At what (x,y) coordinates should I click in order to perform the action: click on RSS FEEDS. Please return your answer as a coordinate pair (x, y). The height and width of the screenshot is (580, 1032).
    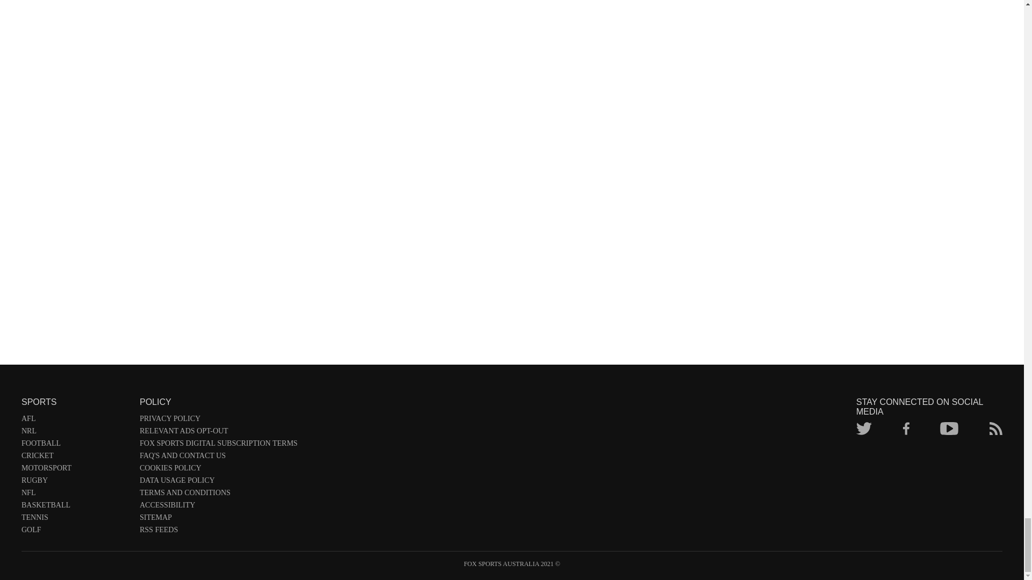
    Looking at the image, I should click on (218, 532).